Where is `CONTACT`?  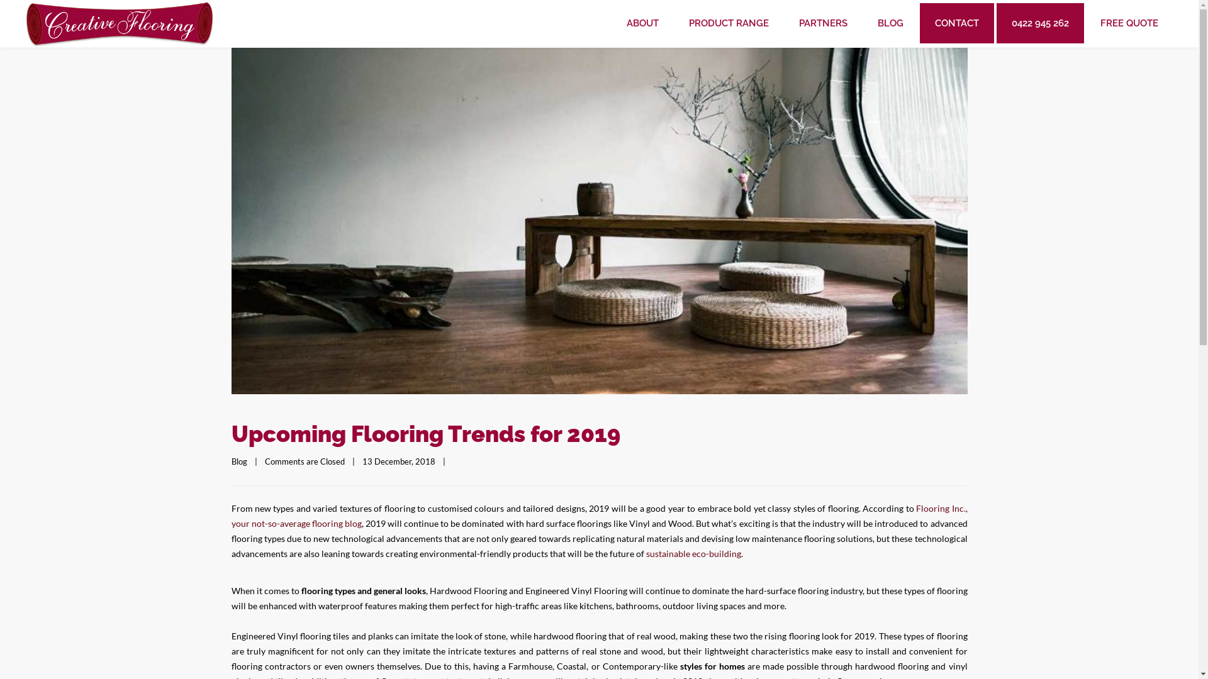 CONTACT is located at coordinates (957, 23).